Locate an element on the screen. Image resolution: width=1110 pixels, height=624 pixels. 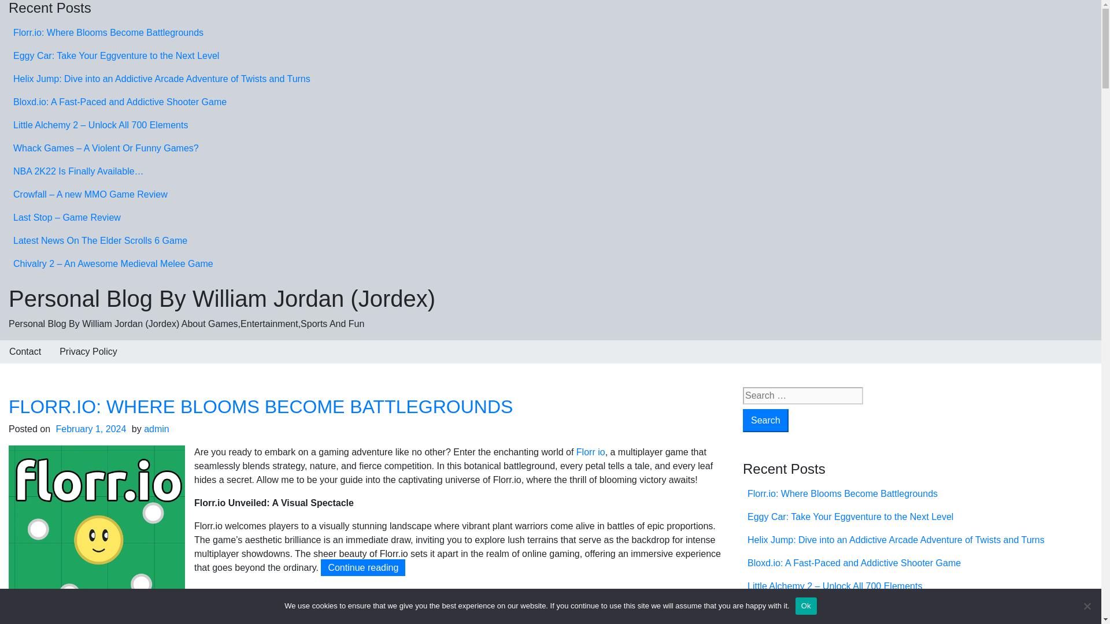
Contact is located at coordinates (25, 351).